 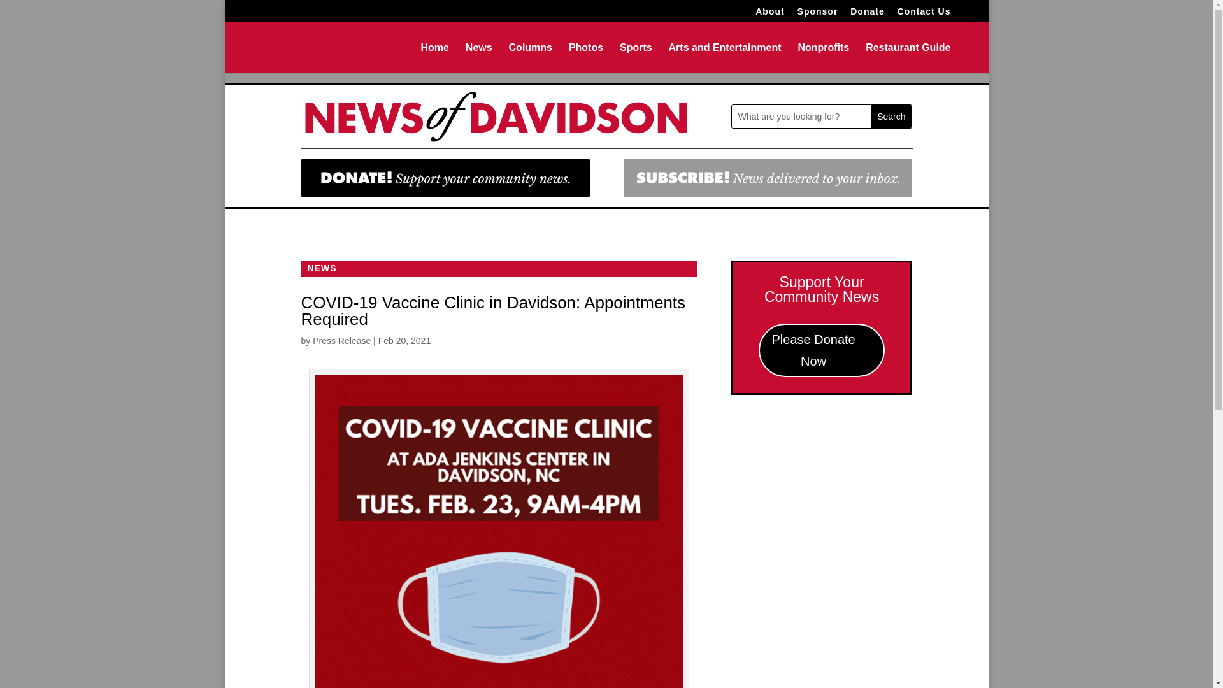 What do you see at coordinates (725, 58) in the screenshot?
I see `Arts and Entertainment` at bounding box center [725, 58].